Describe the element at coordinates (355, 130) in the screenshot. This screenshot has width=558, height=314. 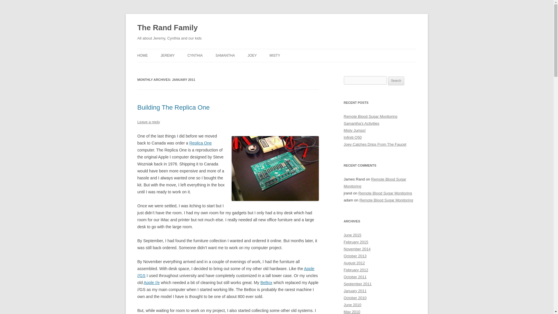
I see `Misty Jumps!` at that location.